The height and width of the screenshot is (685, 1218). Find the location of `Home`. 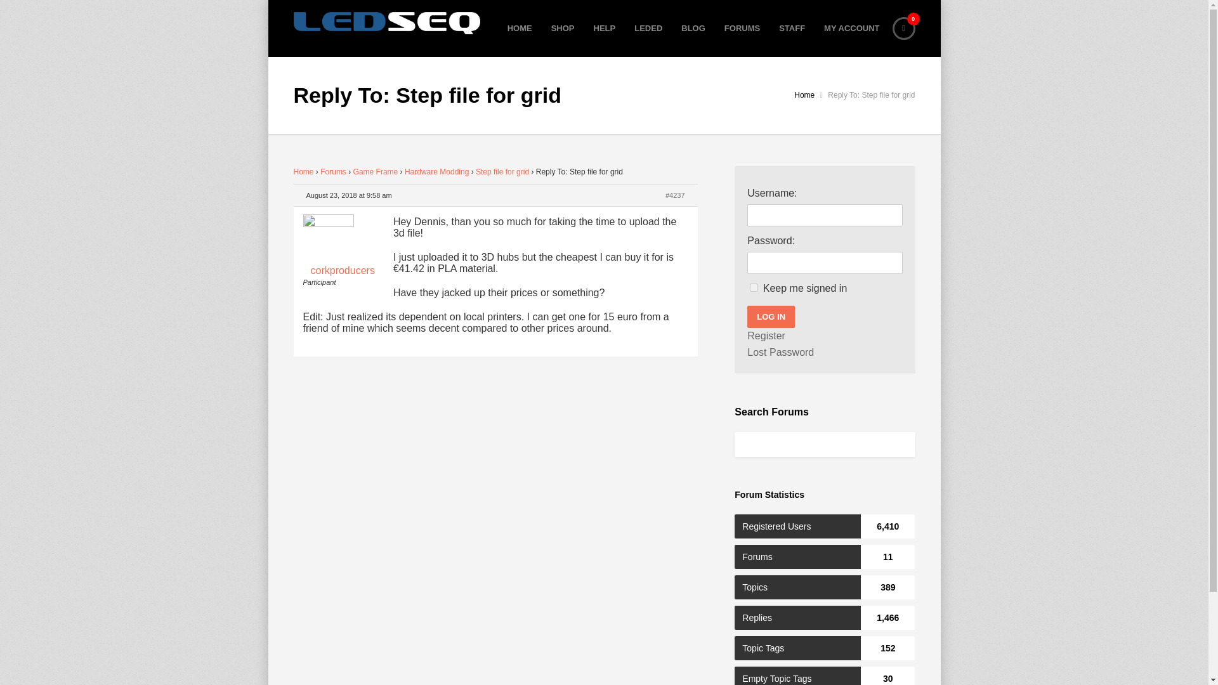

Home is located at coordinates (303, 171).